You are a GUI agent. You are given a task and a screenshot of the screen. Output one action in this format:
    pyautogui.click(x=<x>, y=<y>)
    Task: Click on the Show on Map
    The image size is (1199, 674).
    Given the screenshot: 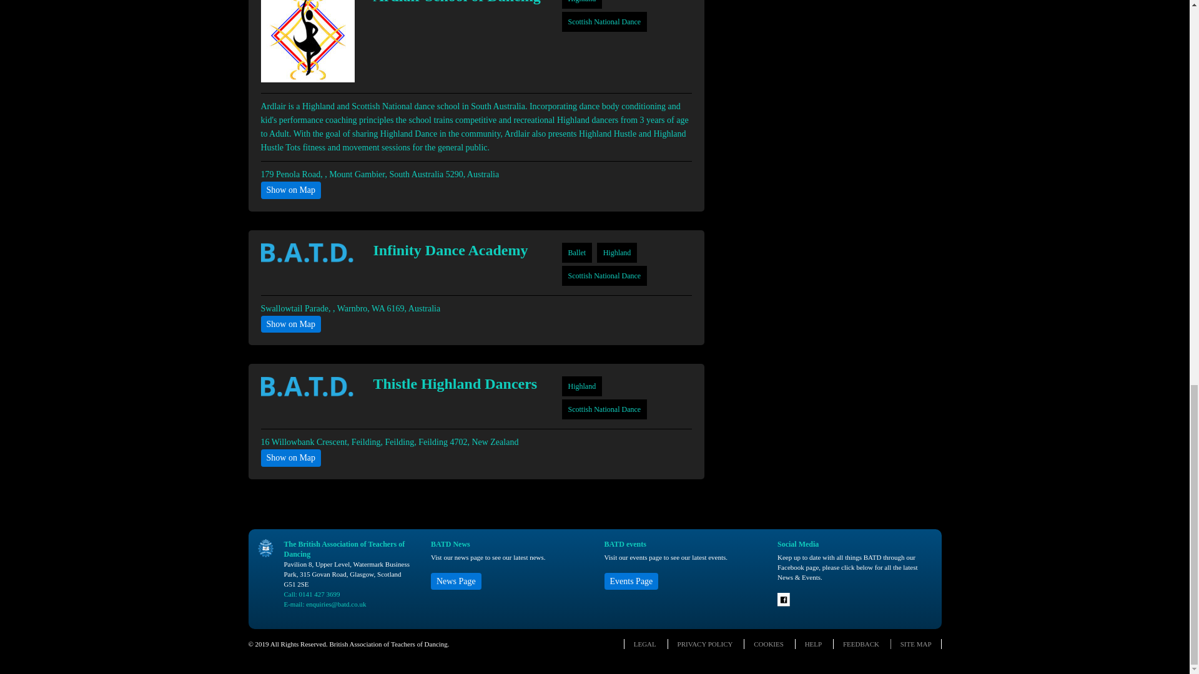 What is the action you would take?
    pyautogui.click(x=291, y=190)
    